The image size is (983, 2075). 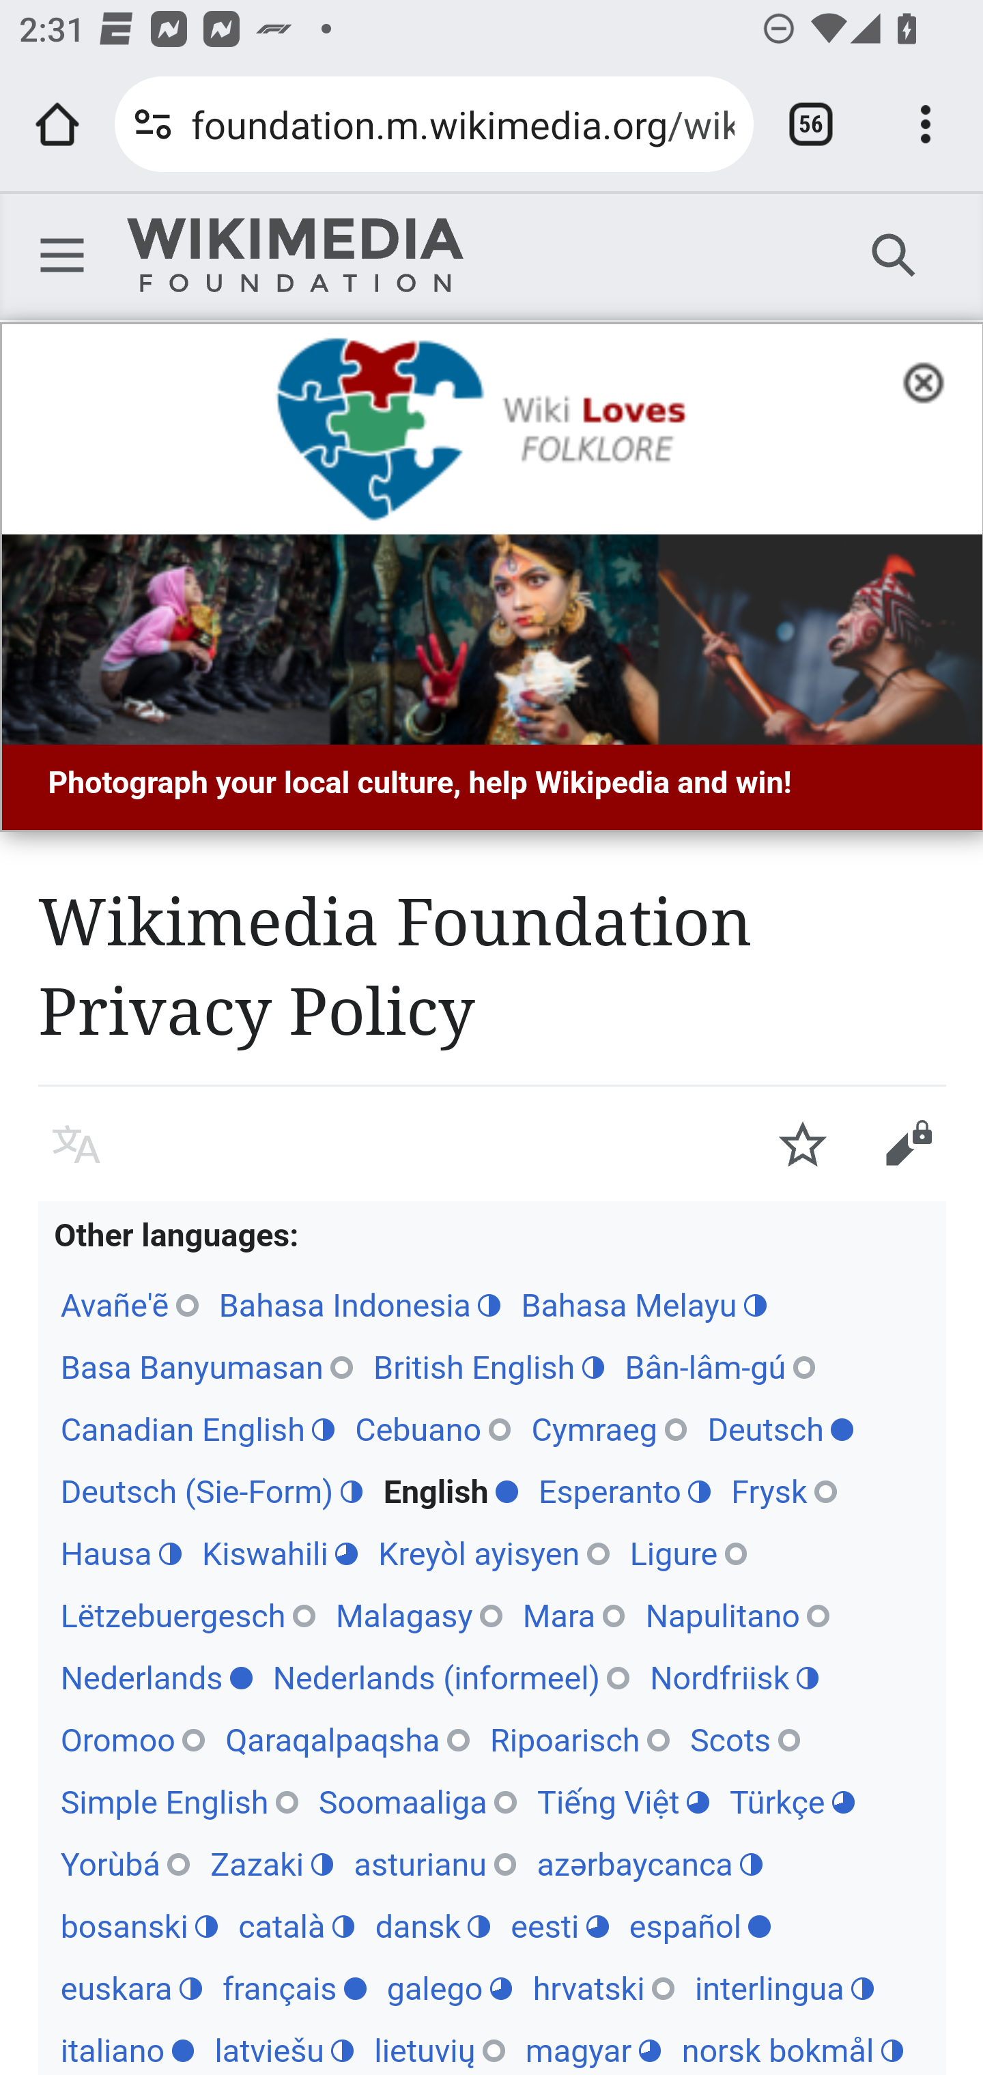 I want to click on Nederlands (informeel), so click(x=451, y=1677).